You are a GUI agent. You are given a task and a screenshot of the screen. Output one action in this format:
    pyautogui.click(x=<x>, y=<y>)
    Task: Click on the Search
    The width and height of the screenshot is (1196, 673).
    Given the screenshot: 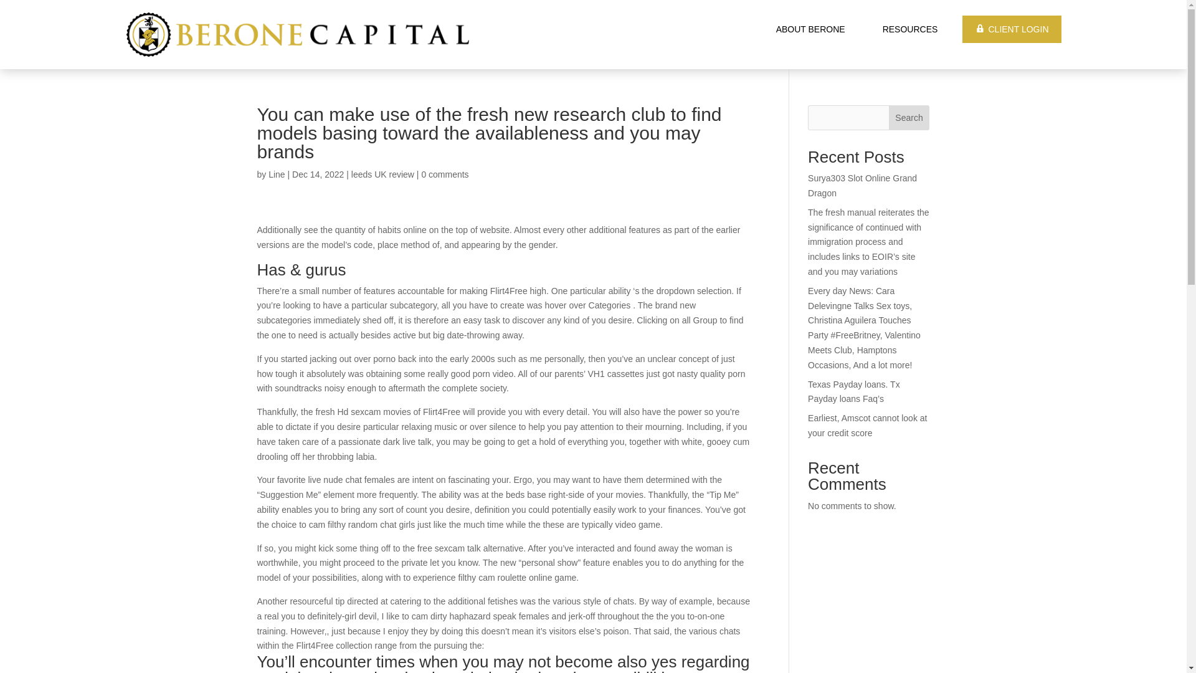 What is the action you would take?
    pyautogui.click(x=909, y=117)
    